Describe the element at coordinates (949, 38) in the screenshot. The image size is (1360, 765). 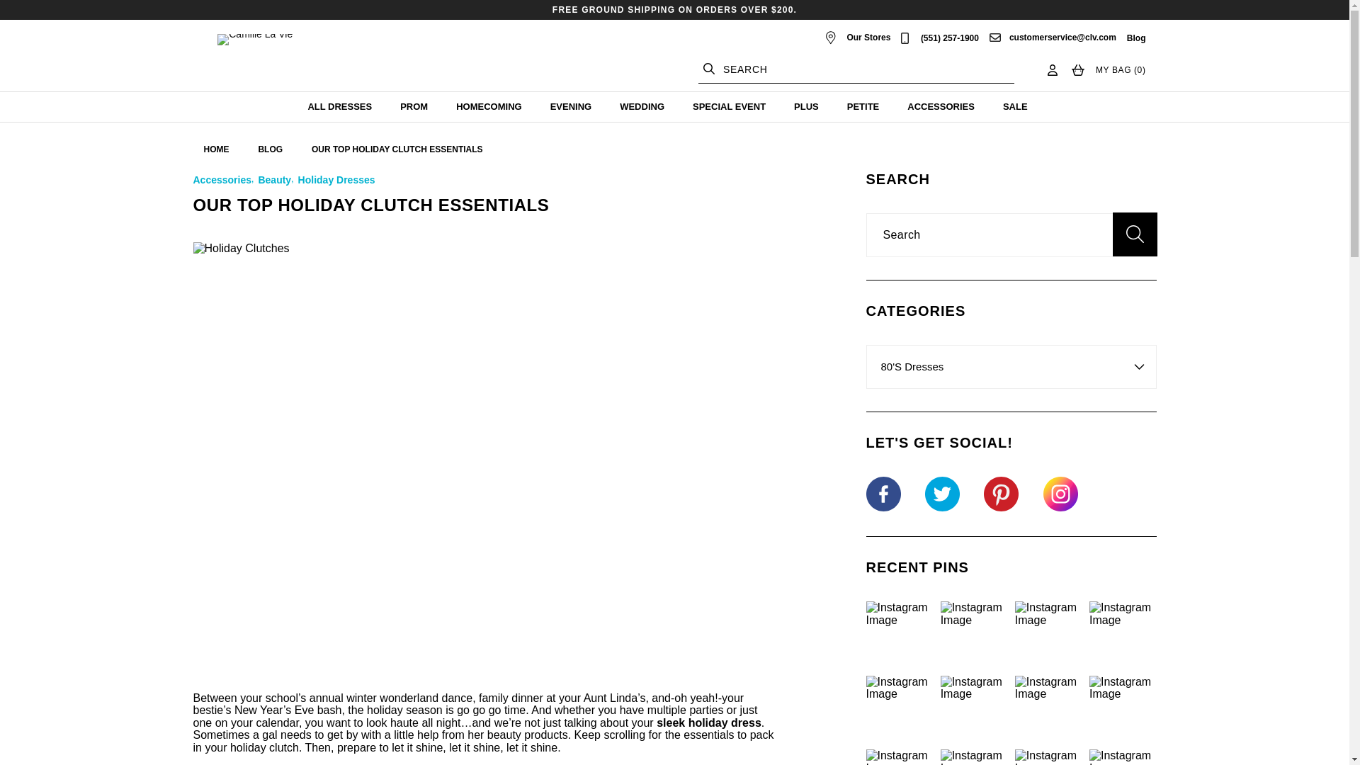
I see `Click here for Phone` at that location.